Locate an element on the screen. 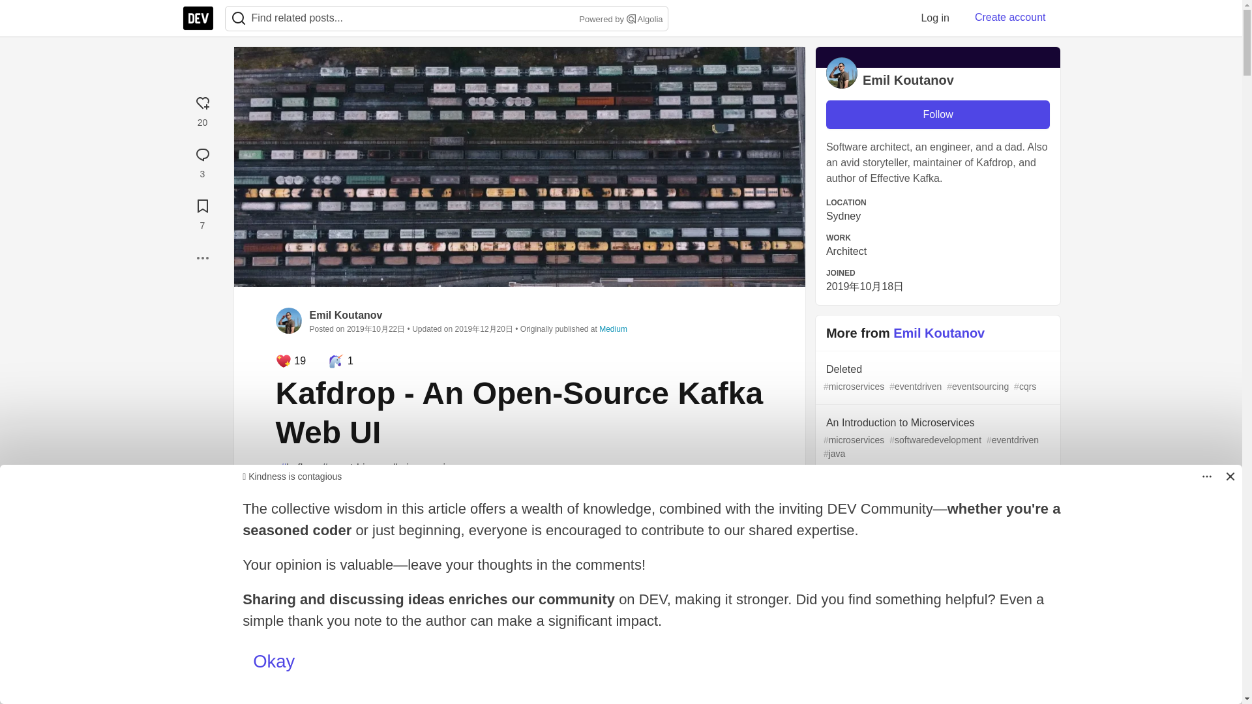 Image resolution: width=1252 pixels, height=704 pixels. More... is located at coordinates (202, 258).